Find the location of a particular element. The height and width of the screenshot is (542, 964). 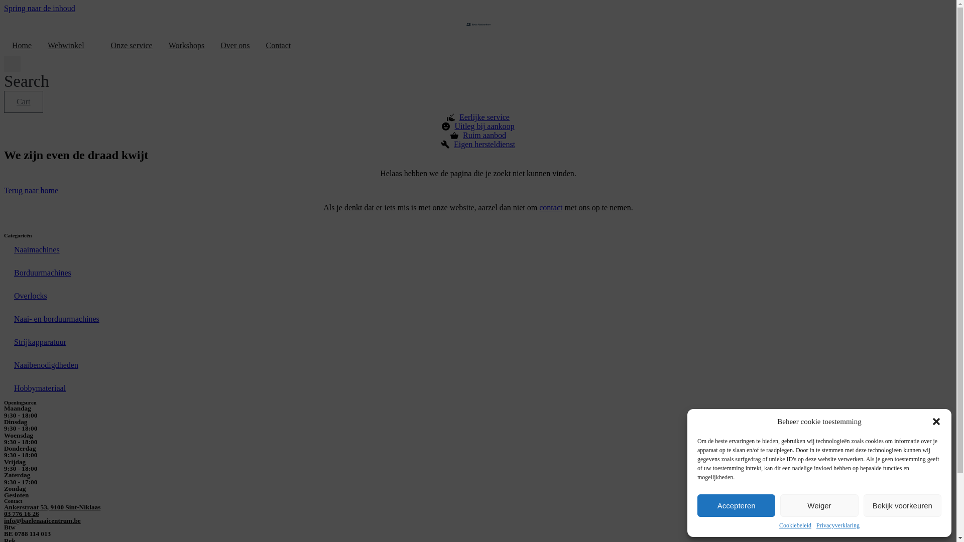

Uitleg bij aankoop is located at coordinates (478, 126).